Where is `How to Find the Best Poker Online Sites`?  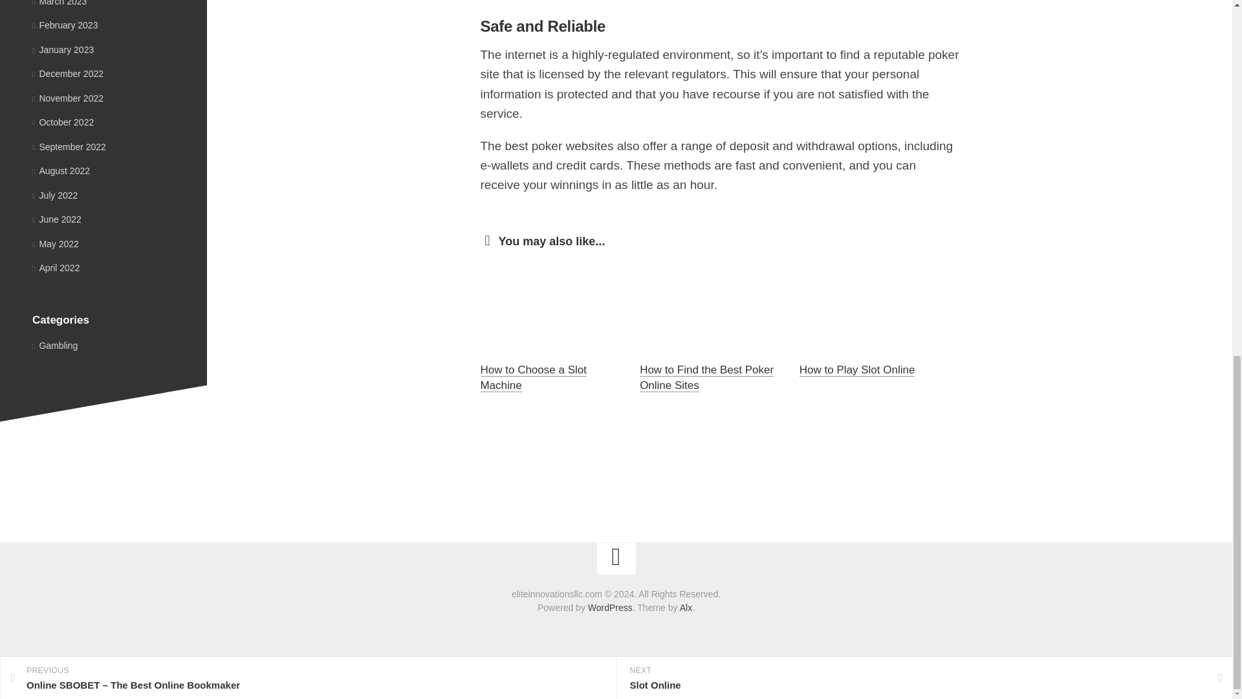
How to Find the Best Poker Online Sites is located at coordinates (706, 377).